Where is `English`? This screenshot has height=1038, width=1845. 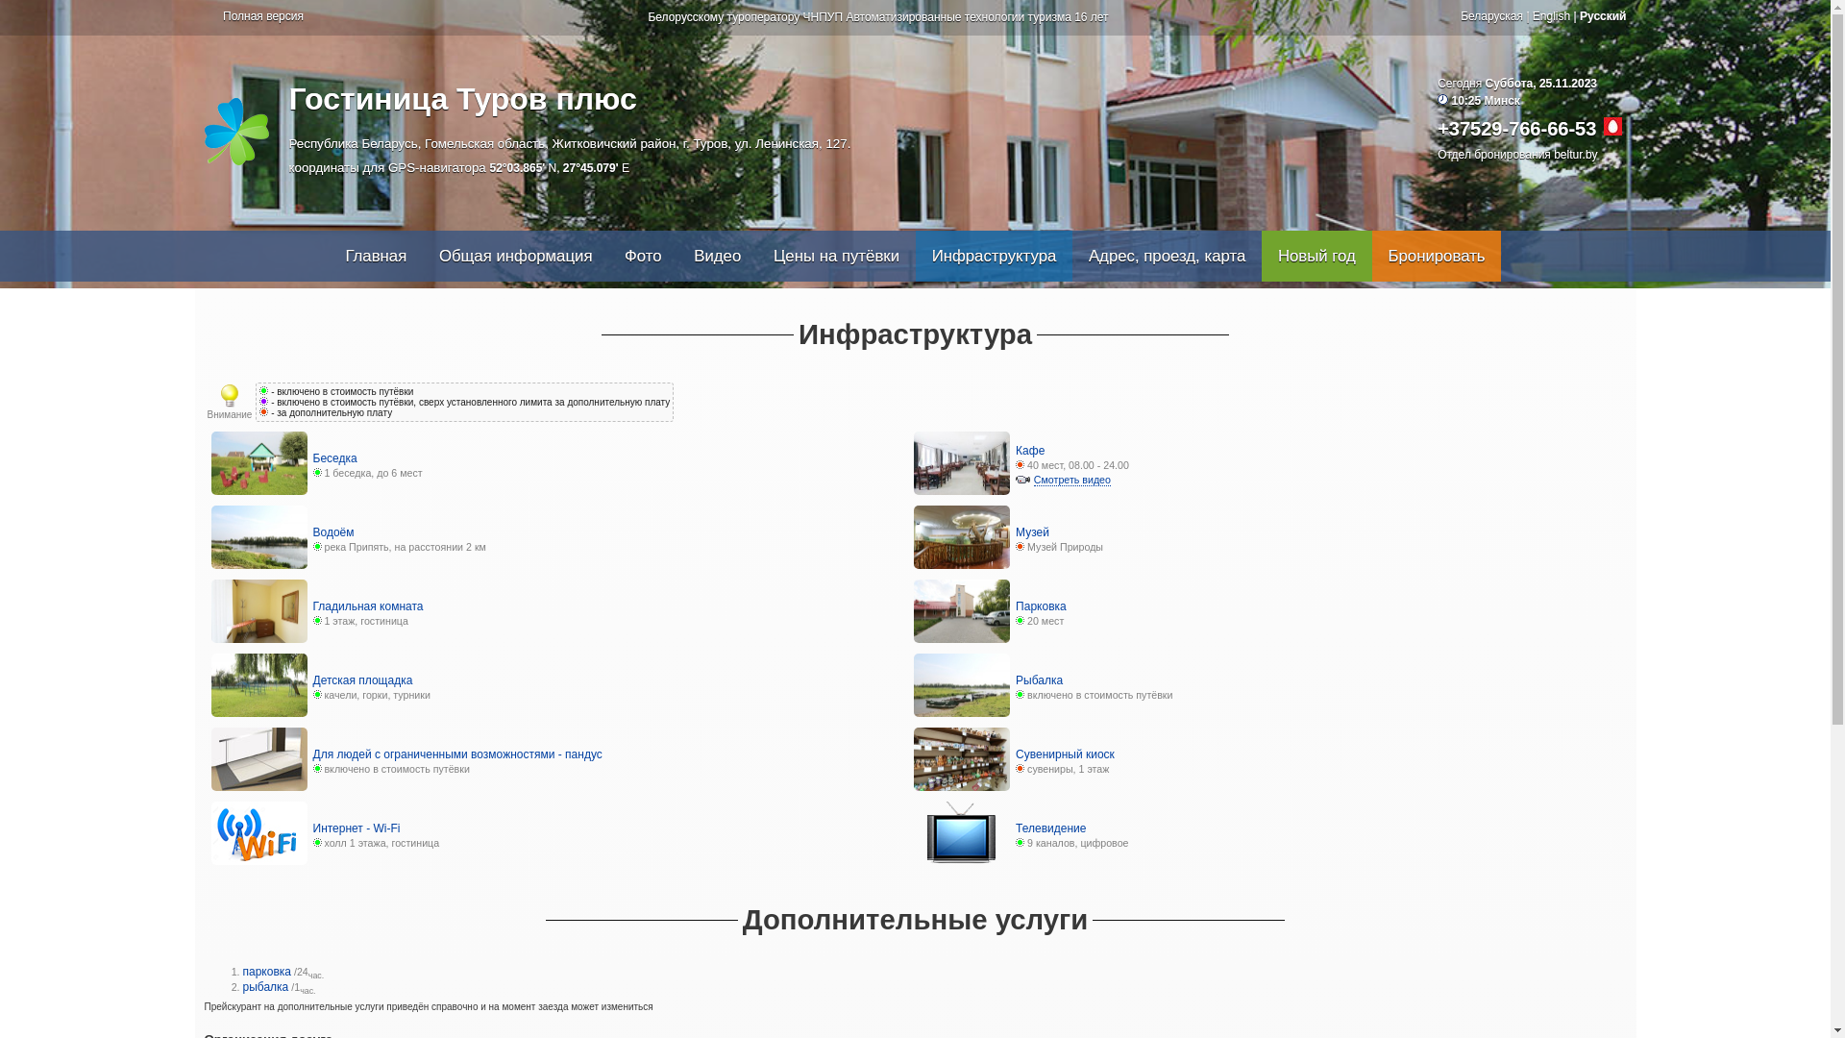 English is located at coordinates (1551, 16).